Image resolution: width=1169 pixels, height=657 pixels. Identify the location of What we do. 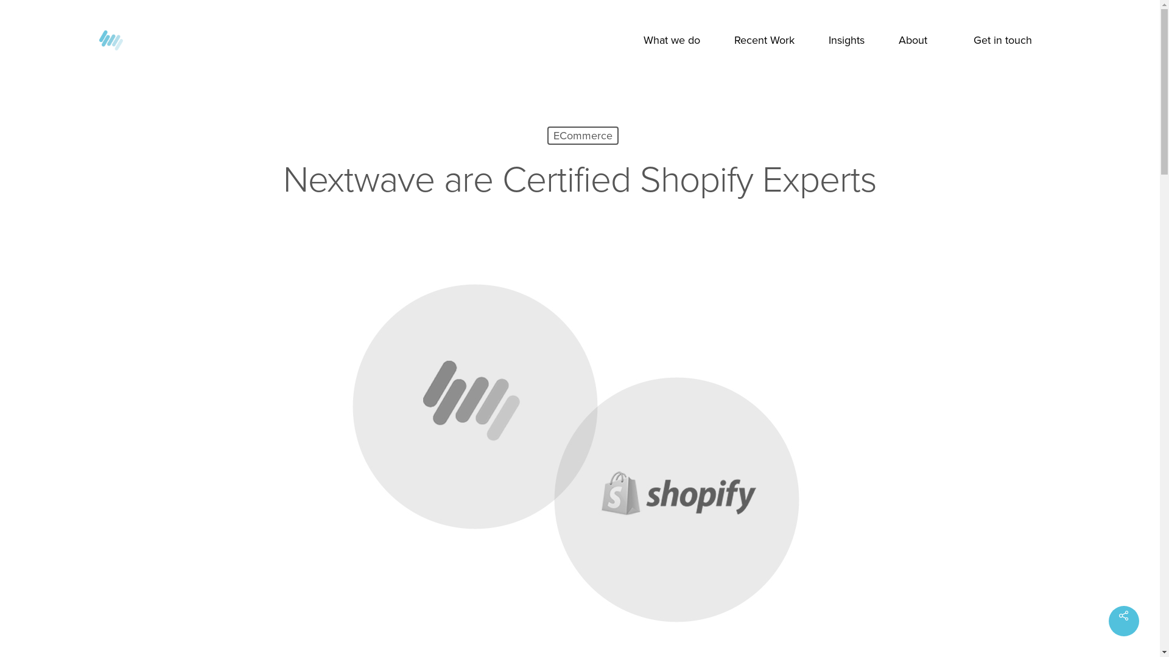
(671, 40).